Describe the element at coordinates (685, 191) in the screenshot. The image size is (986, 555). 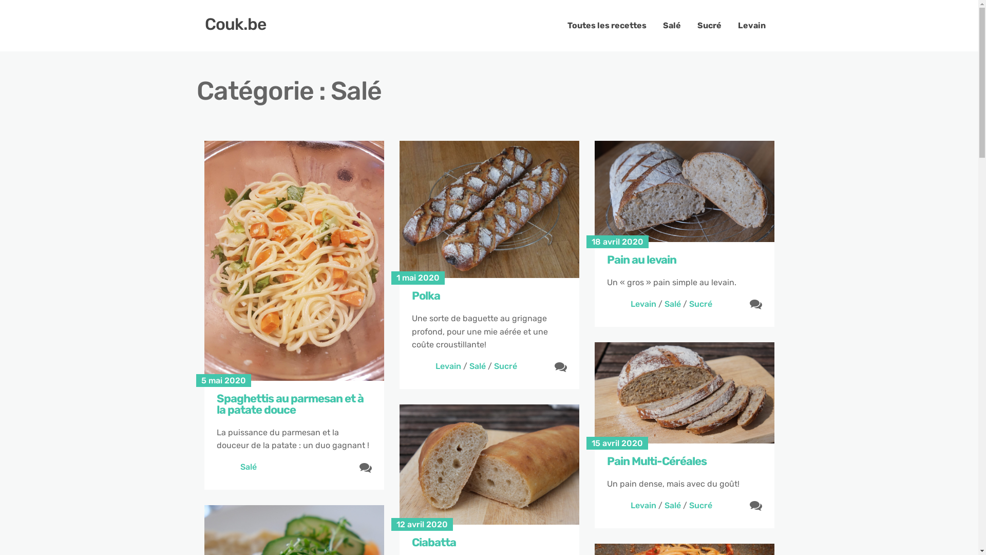
I see `Pain au levain` at that location.